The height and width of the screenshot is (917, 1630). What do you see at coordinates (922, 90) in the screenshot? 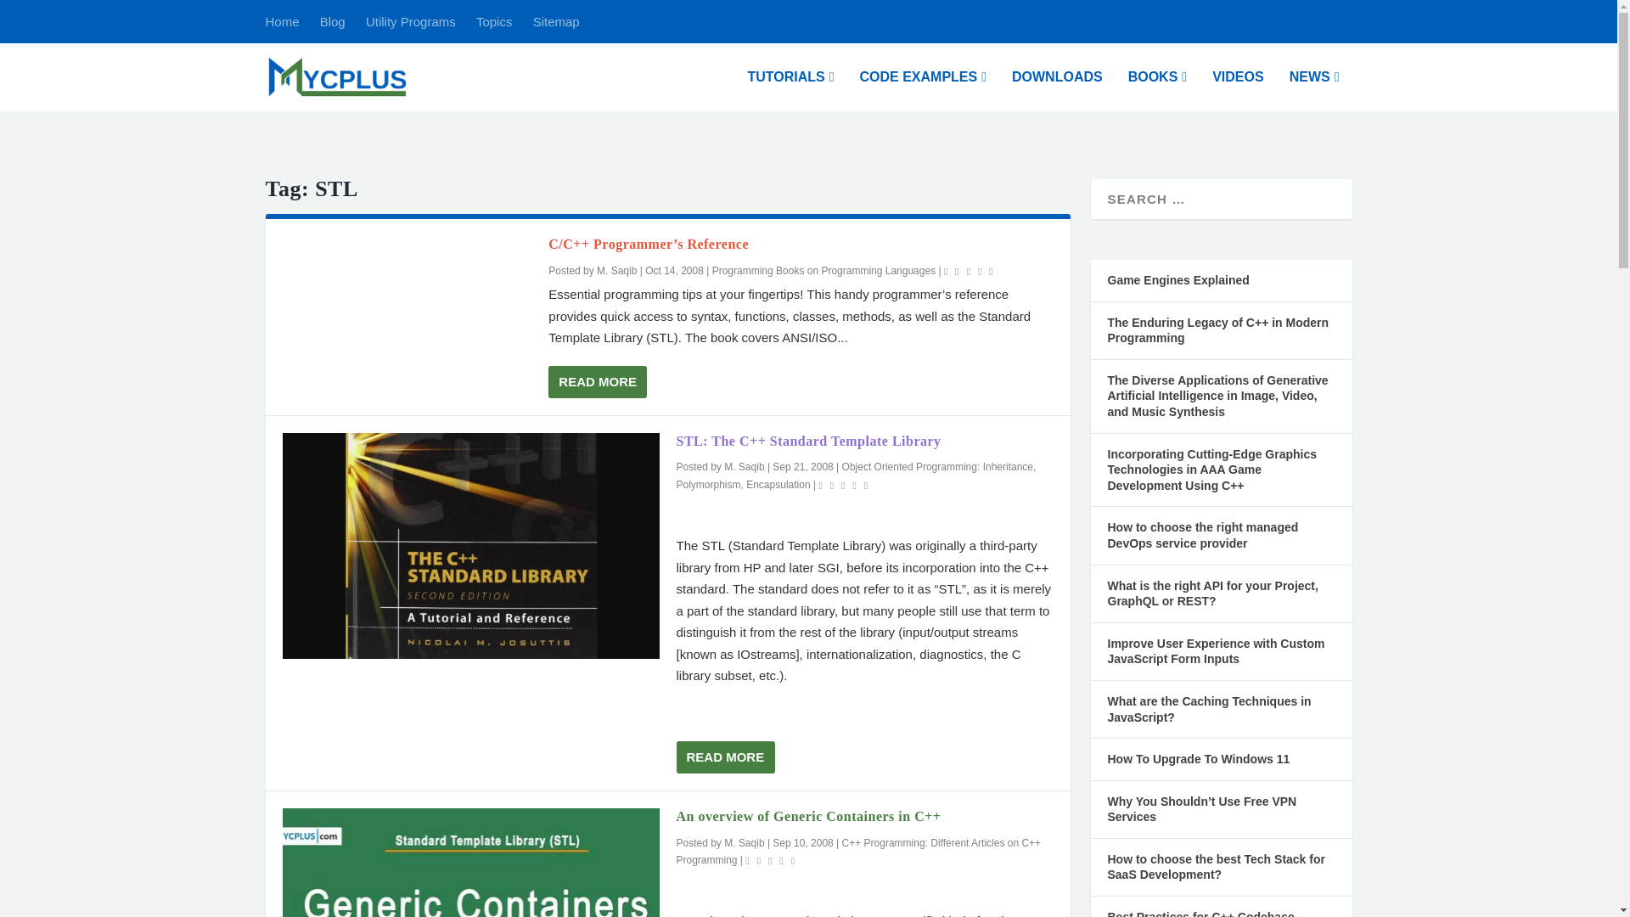
I see `CODE EXAMPLES` at bounding box center [922, 90].